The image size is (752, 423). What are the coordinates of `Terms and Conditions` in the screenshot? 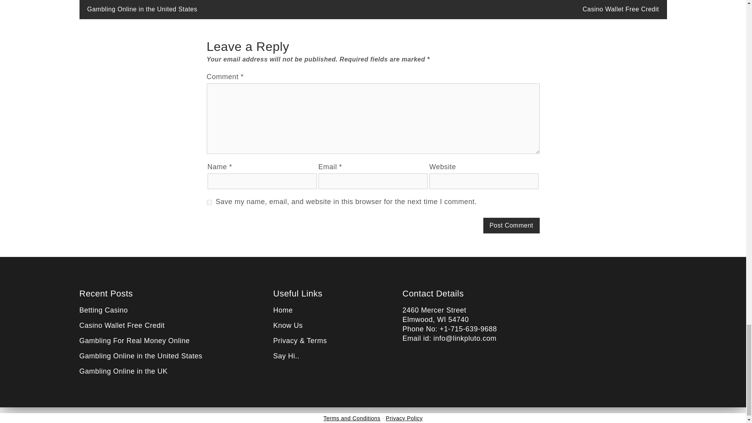 It's located at (352, 418).